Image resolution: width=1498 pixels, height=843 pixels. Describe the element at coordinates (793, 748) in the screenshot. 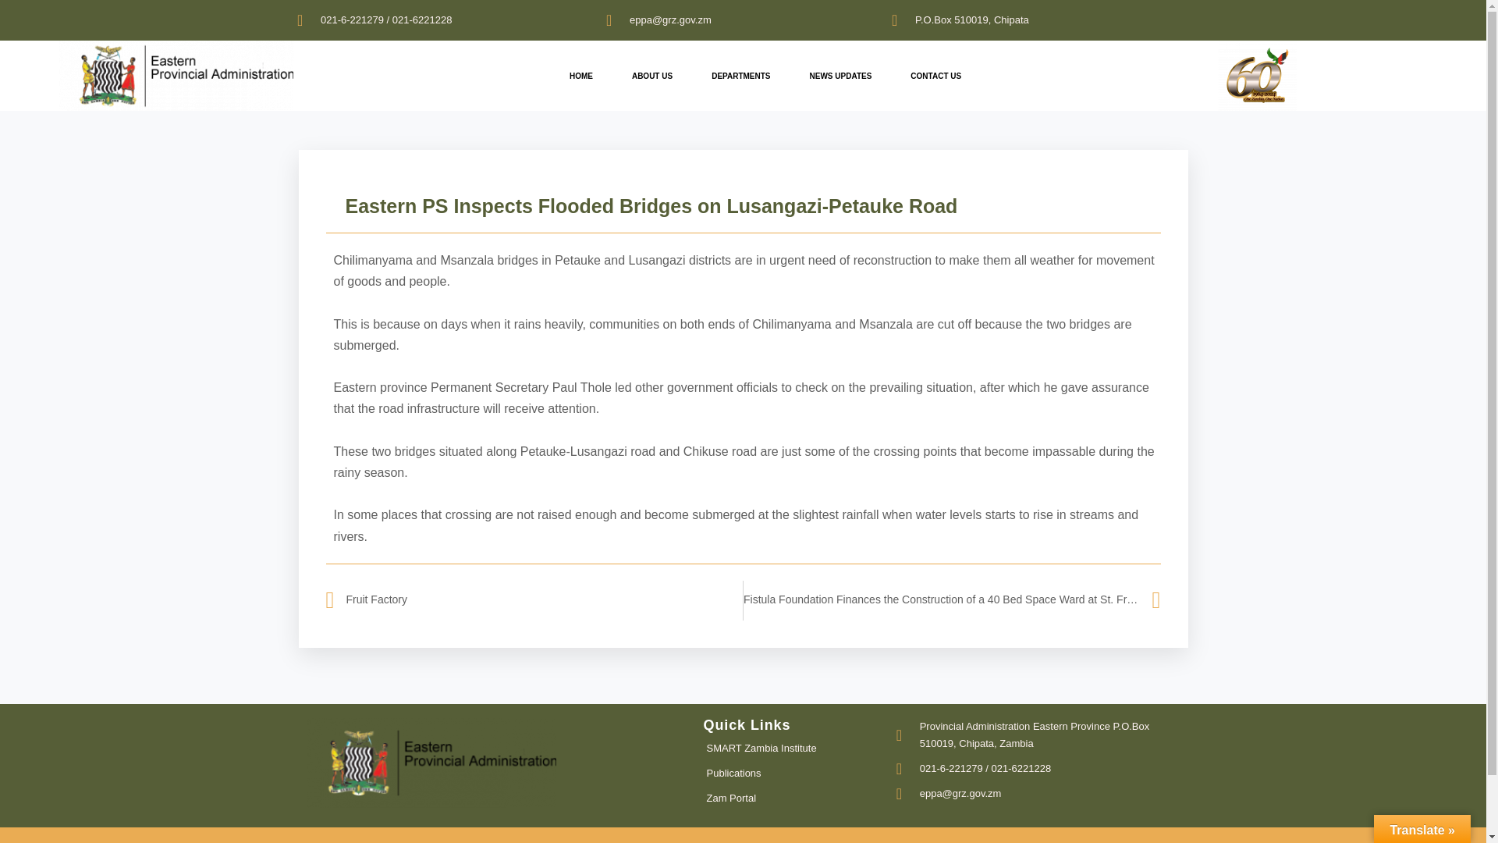

I see `SMART Zambia Institute` at that location.